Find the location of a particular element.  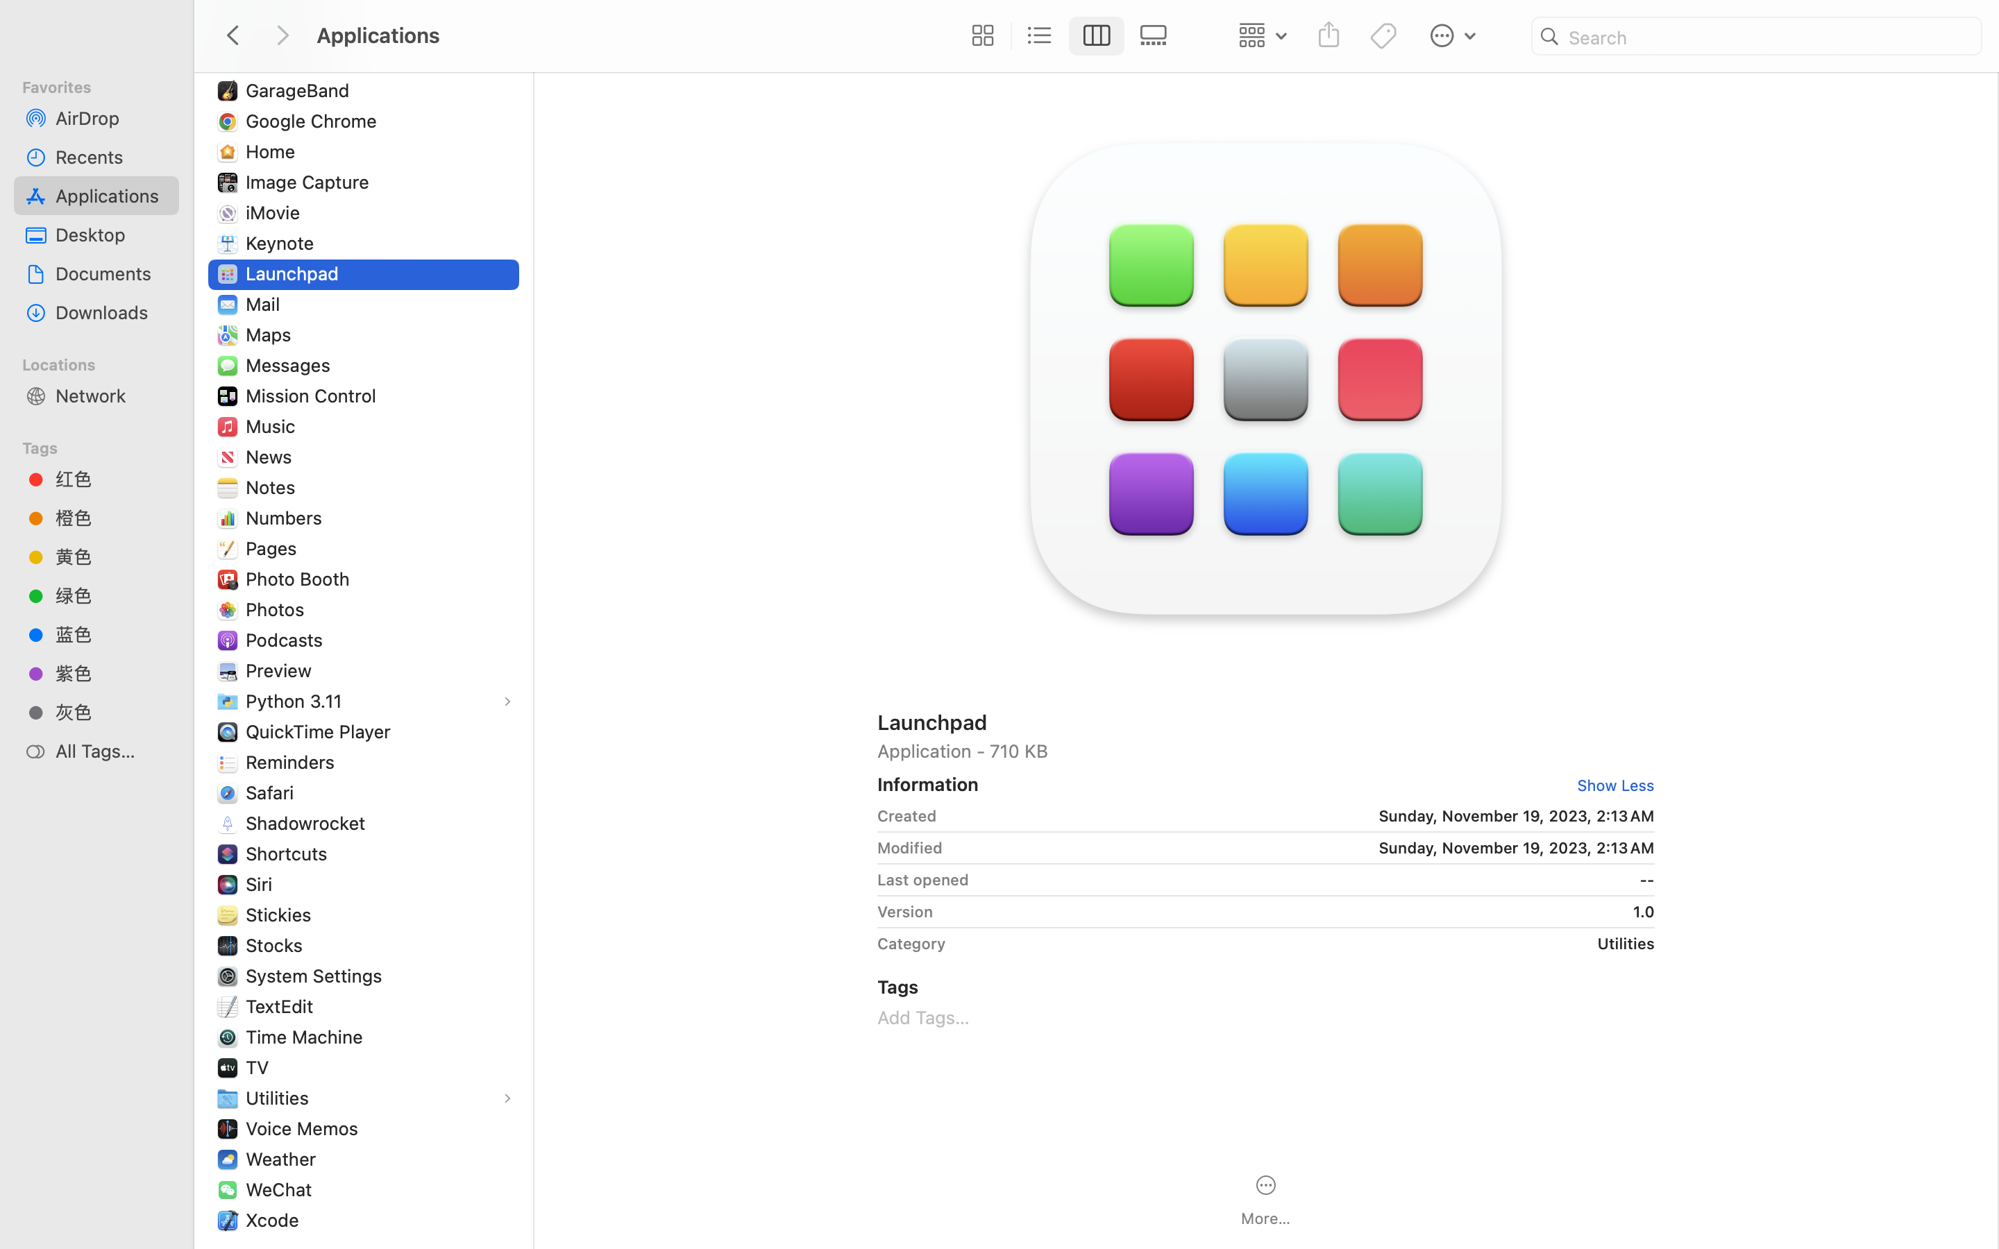

TV is located at coordinates (260, 1067).